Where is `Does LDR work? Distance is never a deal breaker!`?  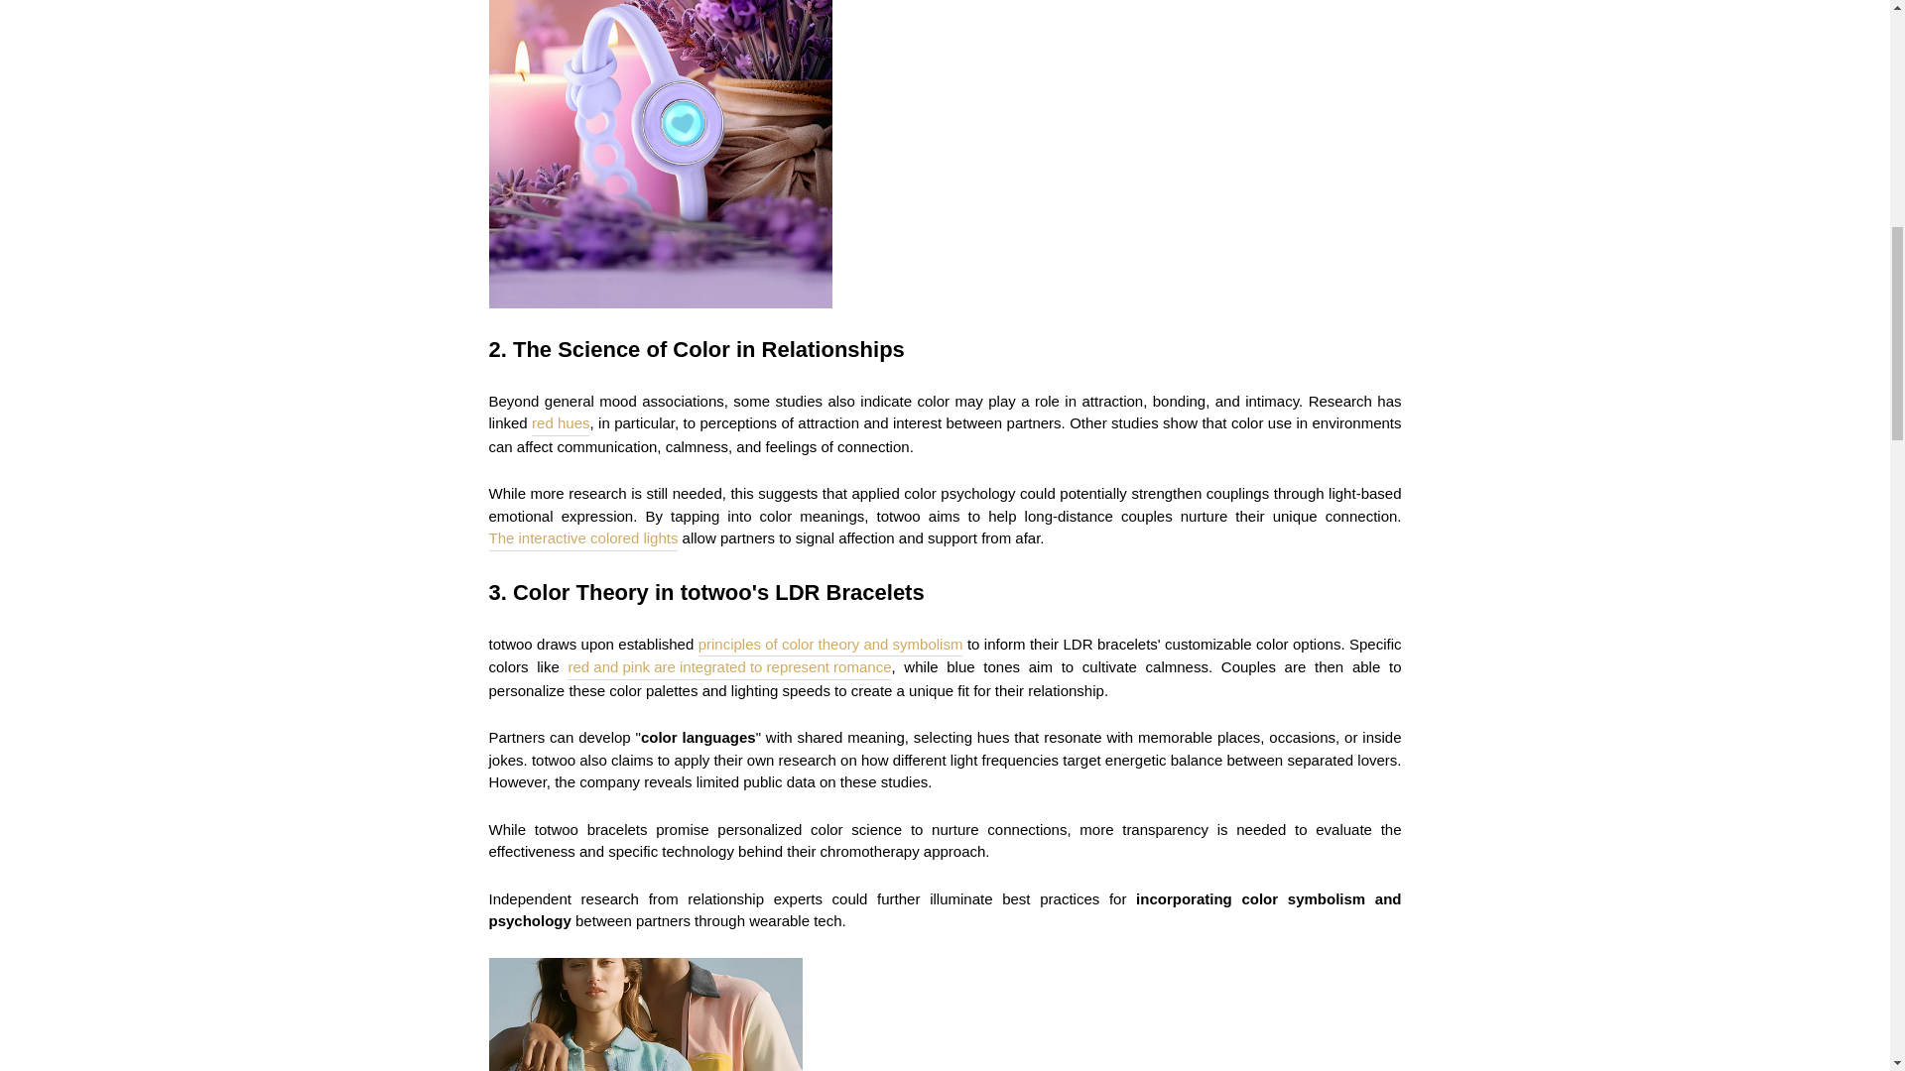 Does LDR work? Distance is never a deal breaker! is located at coordinates (582, 539).